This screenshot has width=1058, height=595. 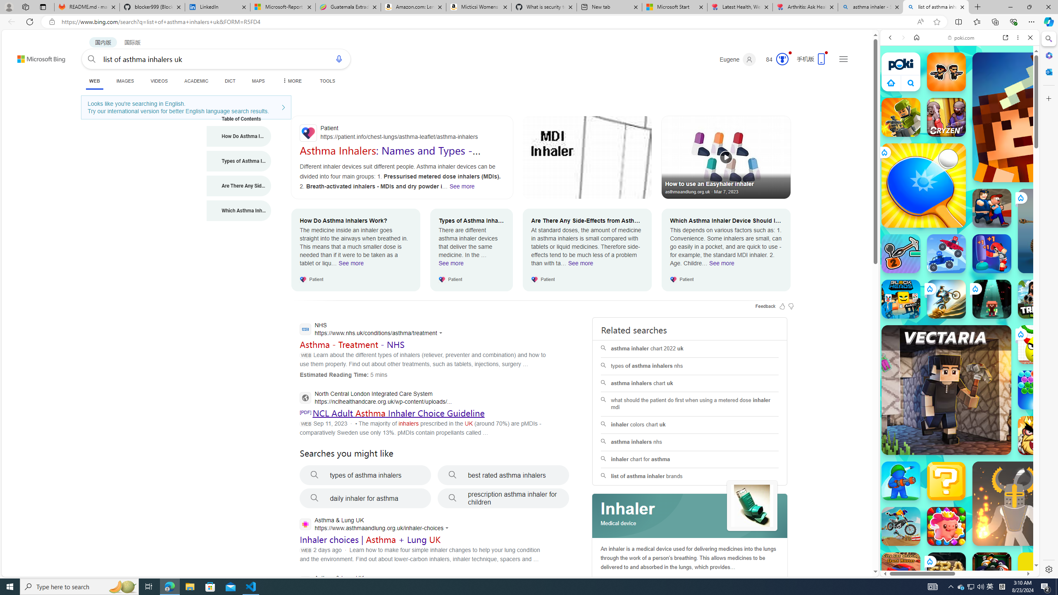 What do you see at coordinates (918, 380) in the screenshot?
I see `Hills of Steel` at bounding box center [918, 380].